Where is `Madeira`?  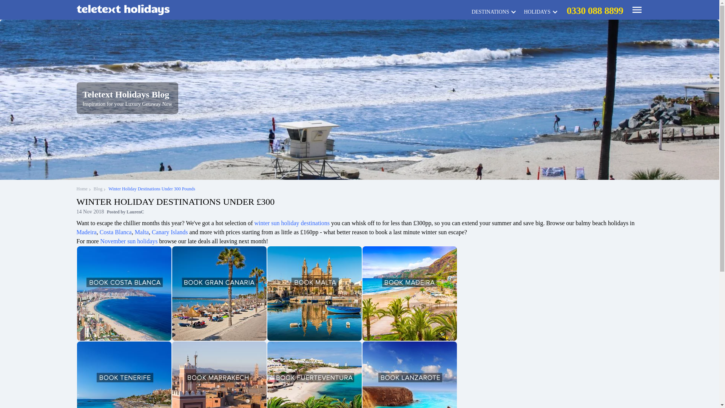 Madeira is located at coordinates (86, 232).